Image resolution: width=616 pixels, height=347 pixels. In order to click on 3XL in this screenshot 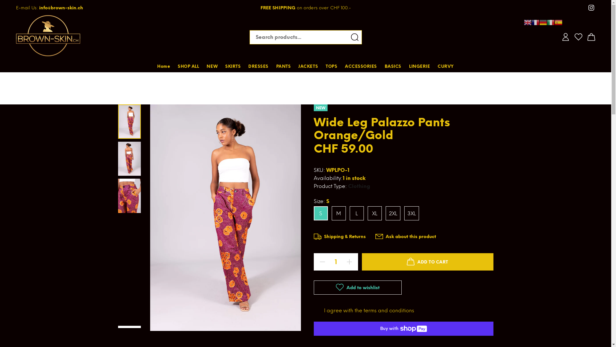, I will do `click(412, 213)`.